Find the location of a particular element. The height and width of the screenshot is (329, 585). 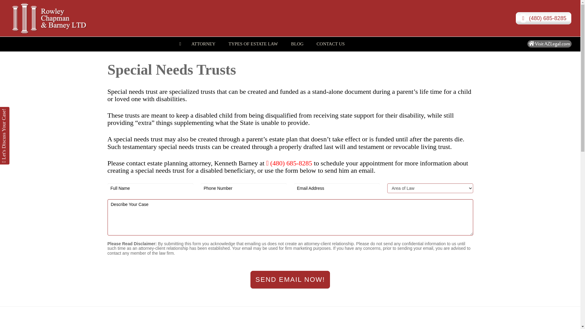

TYPES OF ESTATE LAW is located at coordinates (297, 41).